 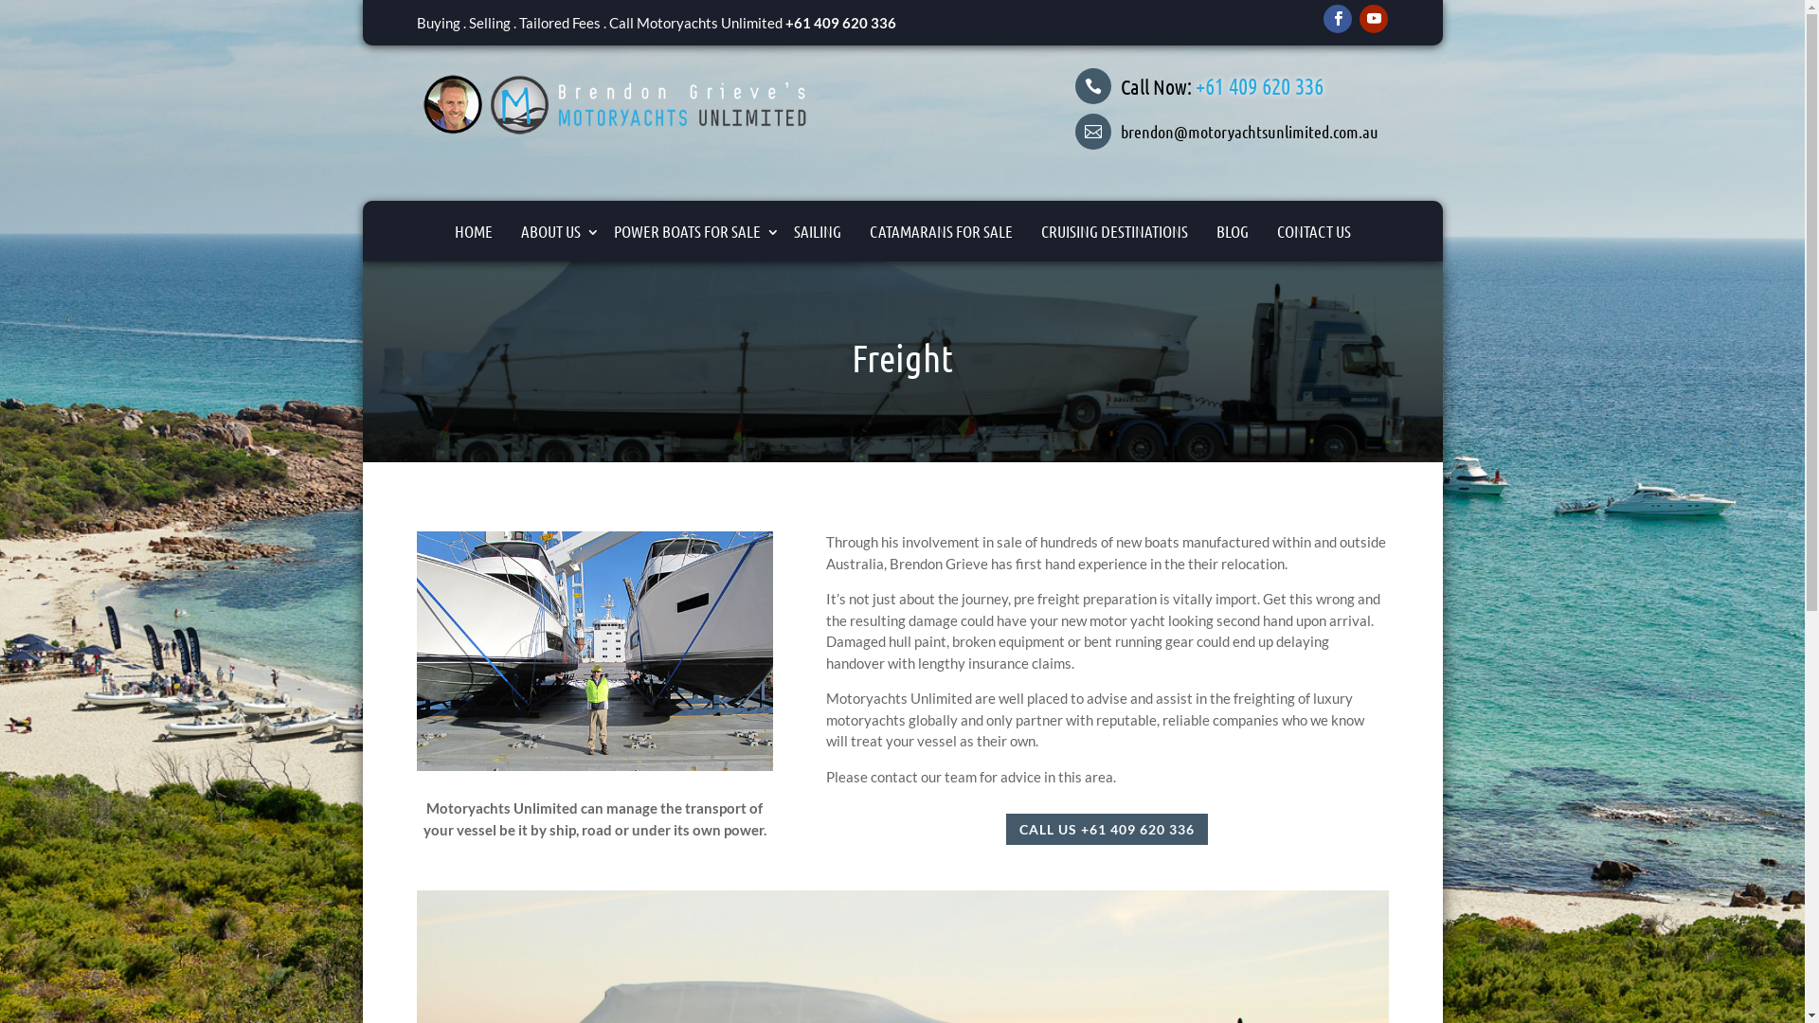 What do you see at coordinates (839, 23) in the screenshot?
I see `+61 409 620 336` at bounding box center [839, 23].